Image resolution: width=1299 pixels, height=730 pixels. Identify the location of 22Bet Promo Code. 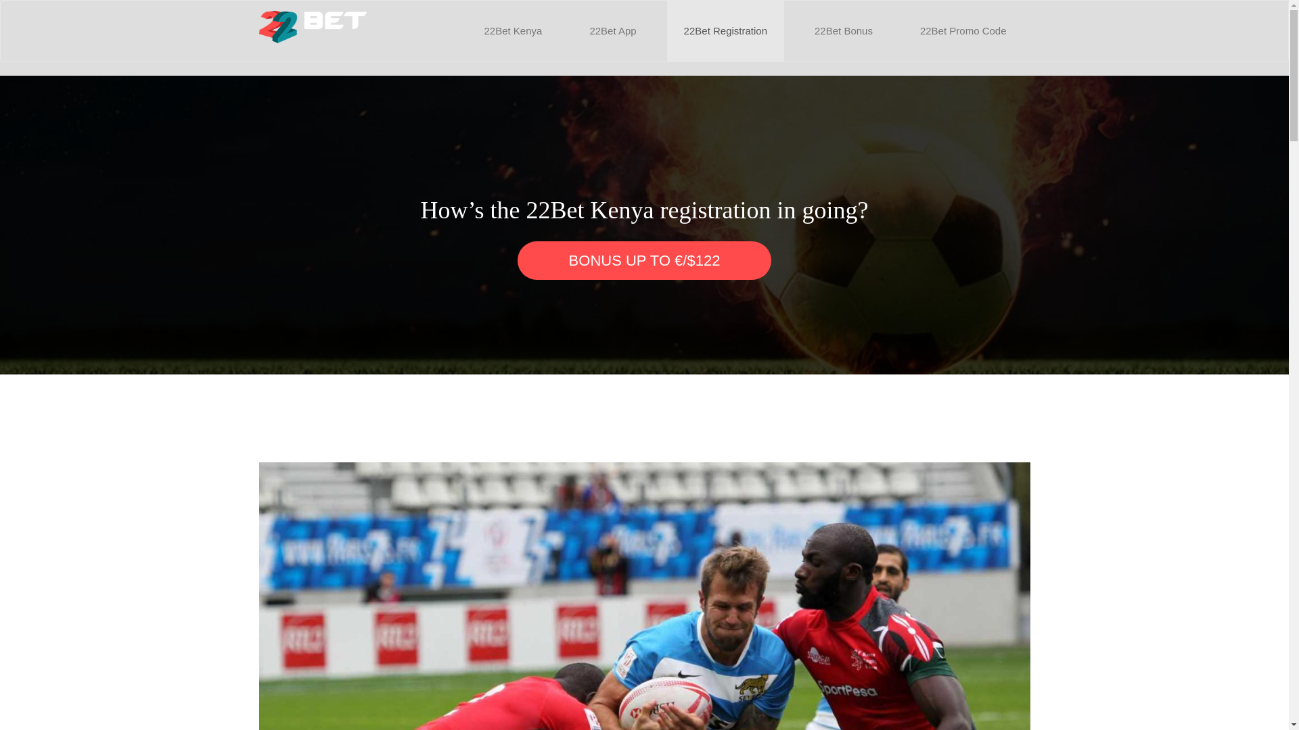
(963, 31).